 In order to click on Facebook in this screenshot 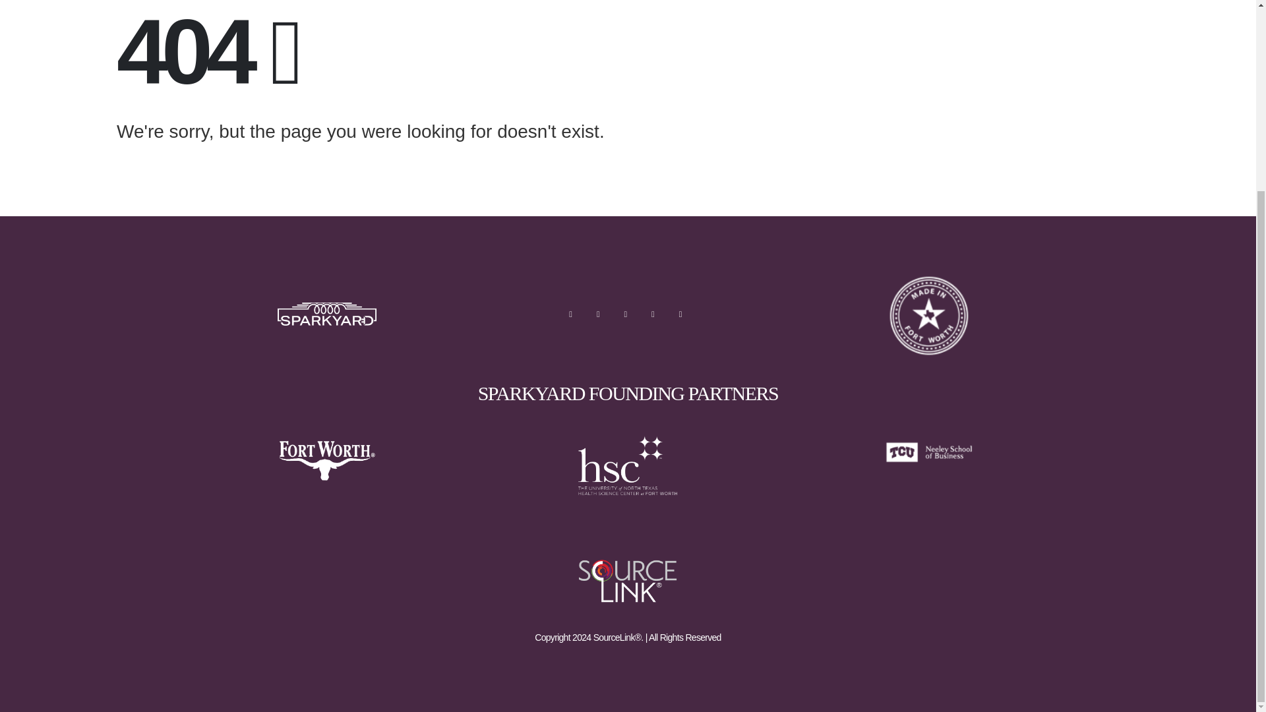, I will do `click(570, 314)`.